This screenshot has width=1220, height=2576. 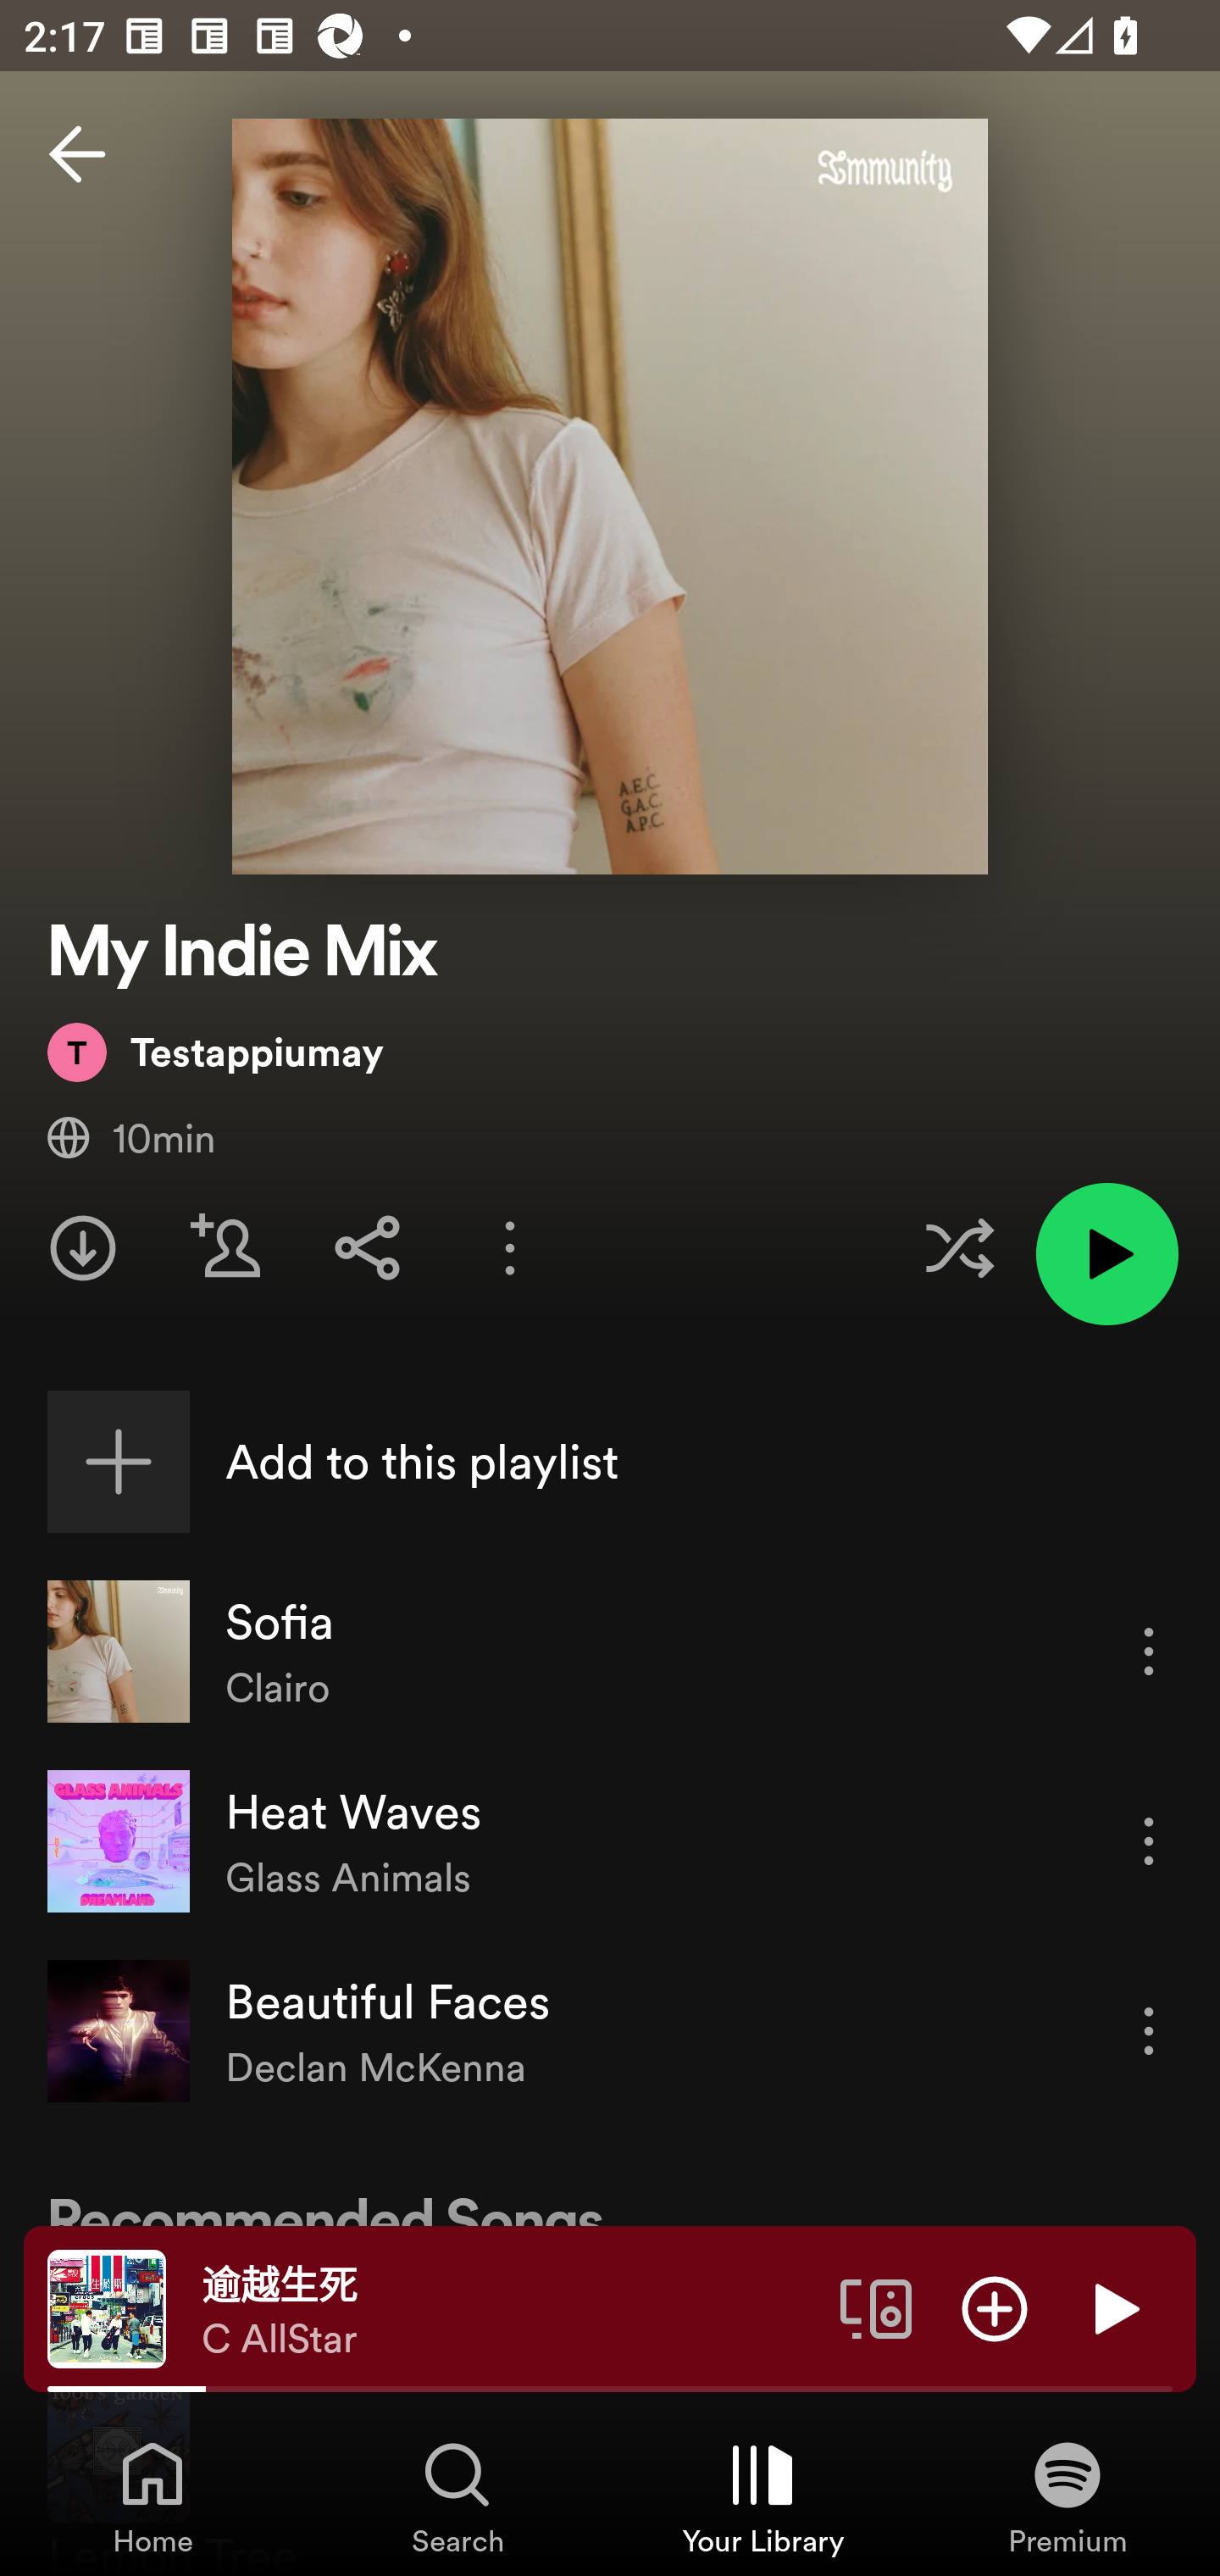 I want to click on More options for song Sofia, so click(x=1149, y=1651).